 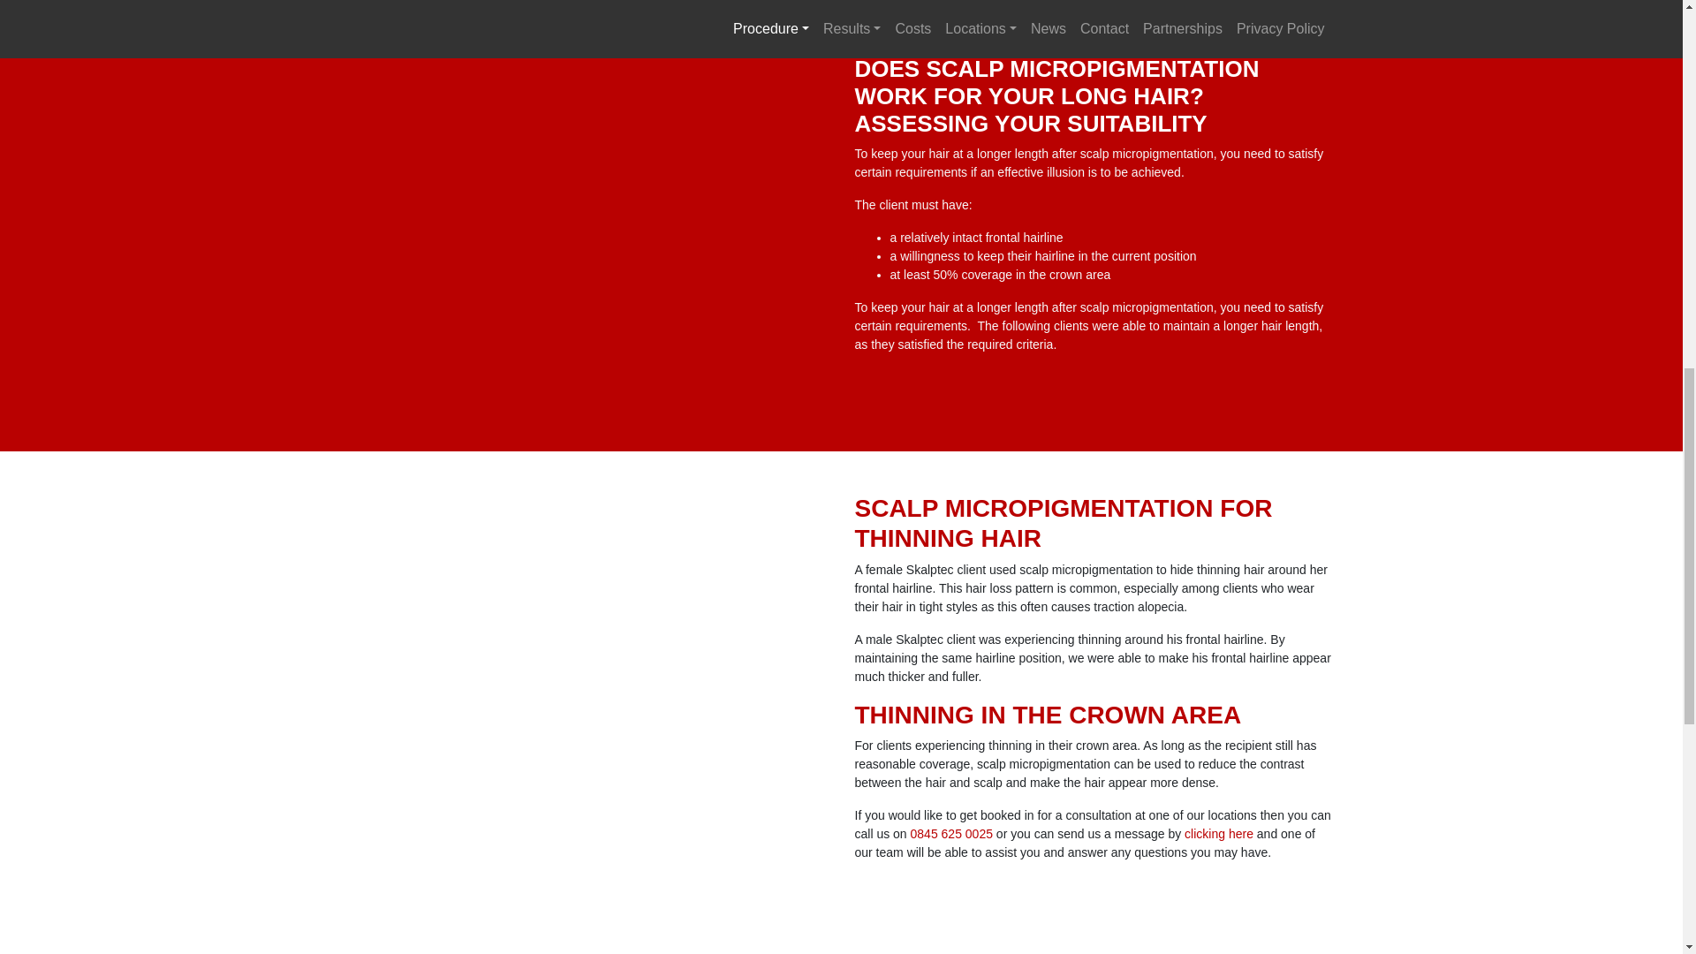 What do you see at coordinates (1218, 834) in the screenshot?
I see `clicking here` at bounding box center [1218, 834].